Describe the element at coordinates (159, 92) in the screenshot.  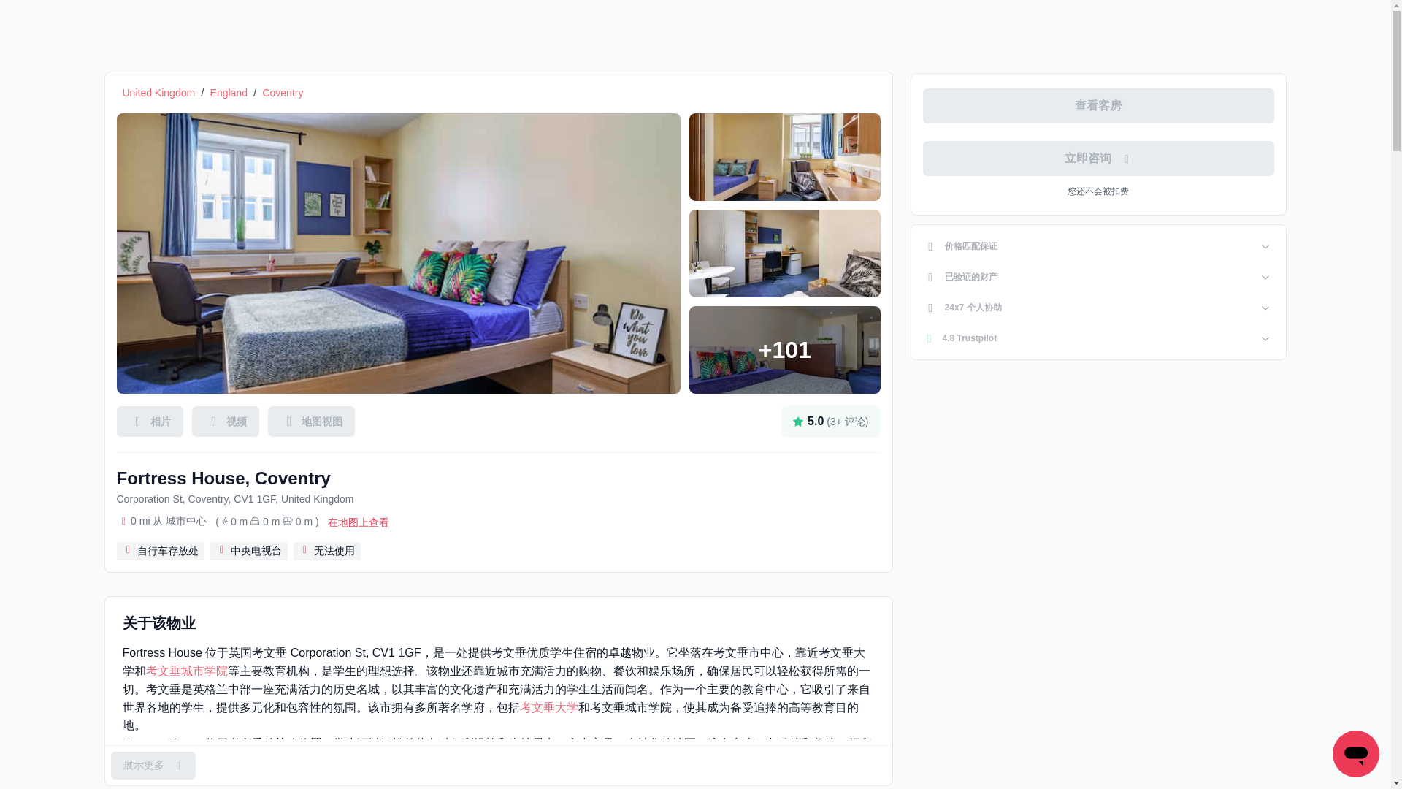
I see `United Kingdom` at that location.